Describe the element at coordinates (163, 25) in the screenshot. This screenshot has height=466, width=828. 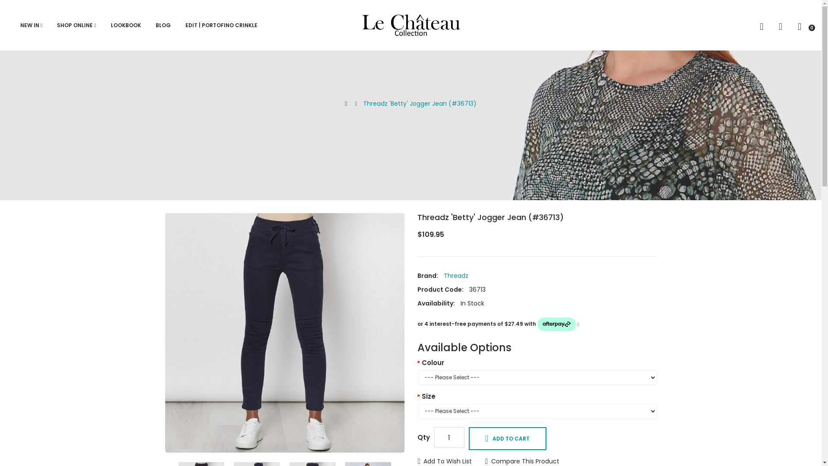
I see `BLOG` at that location.